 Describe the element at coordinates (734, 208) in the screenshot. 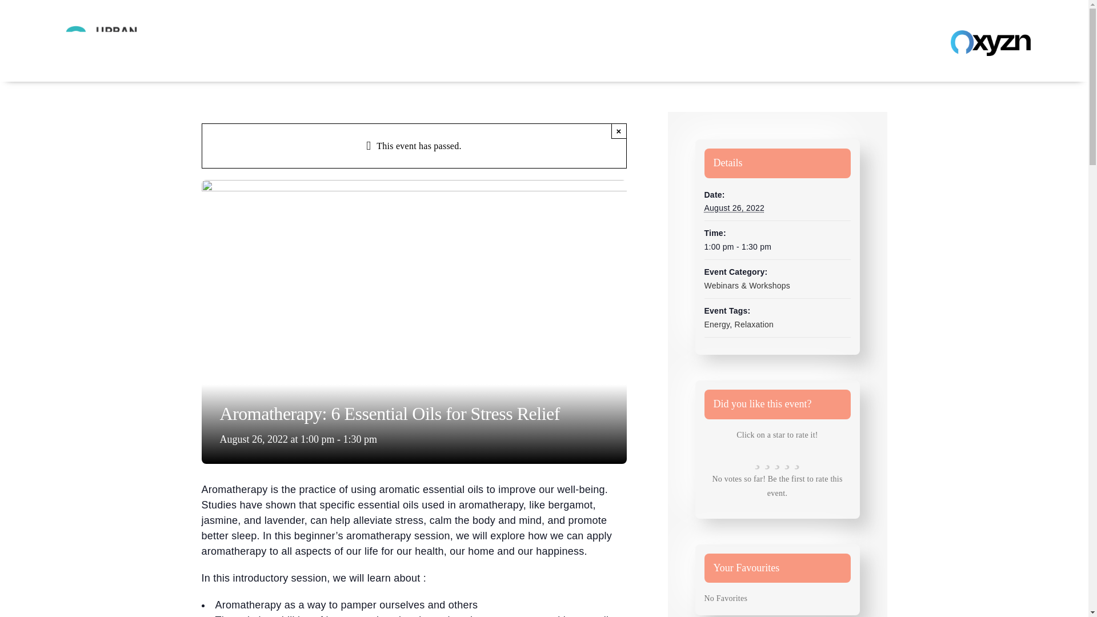

I see `2022-08-26` at that location.